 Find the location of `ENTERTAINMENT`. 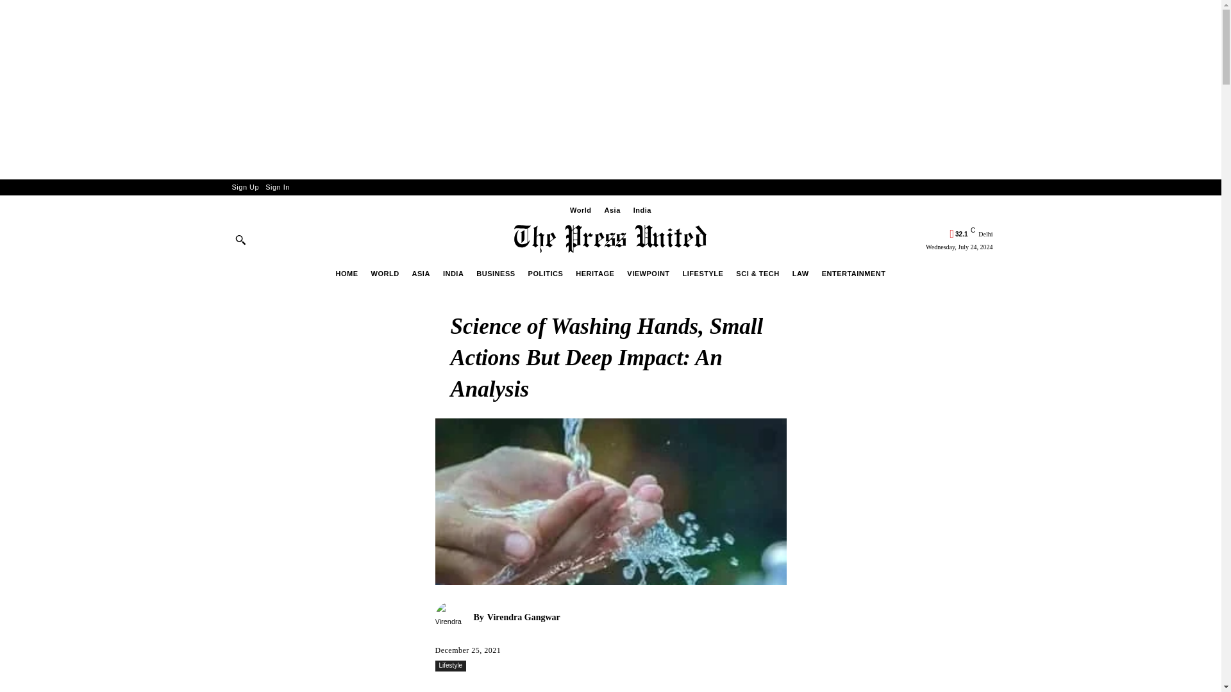

ENTERTAINMENT is located at coordinates (853, 273).